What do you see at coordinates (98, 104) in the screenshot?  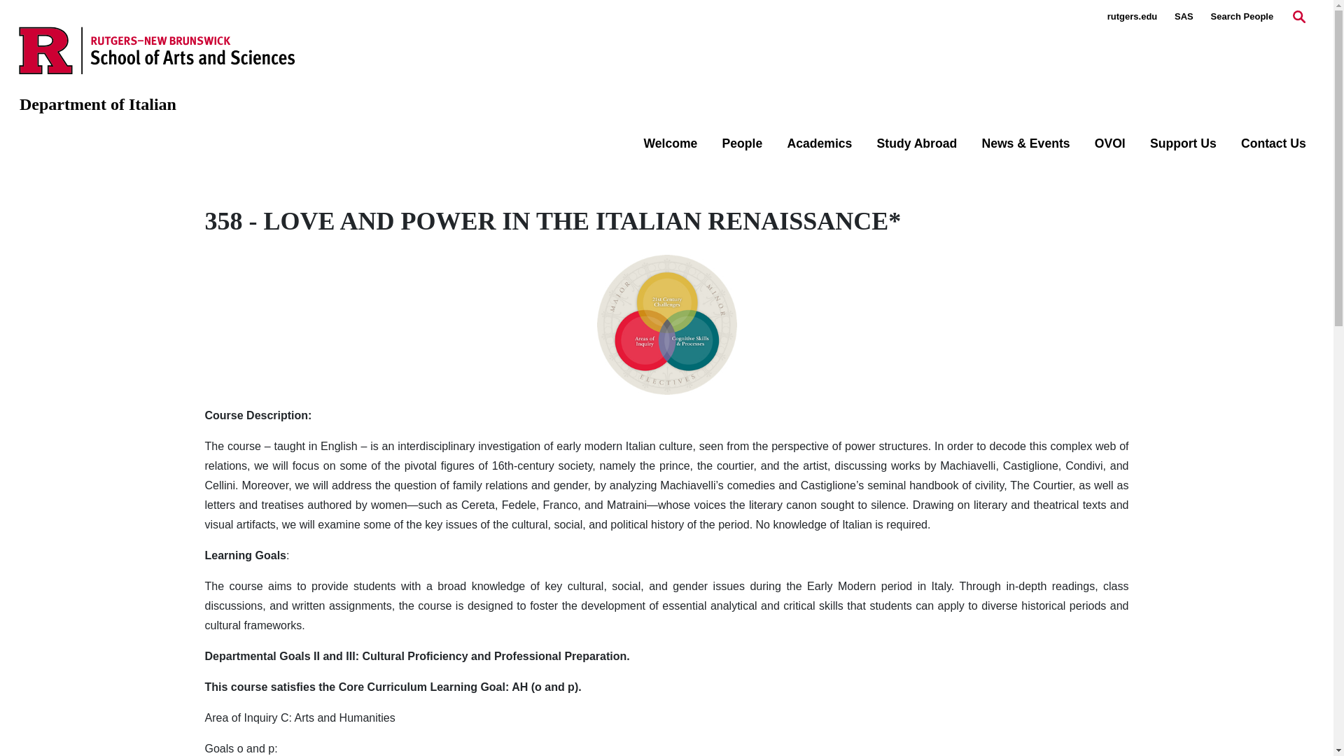 I see `Department of Italian` at bounding box center [98, 104].